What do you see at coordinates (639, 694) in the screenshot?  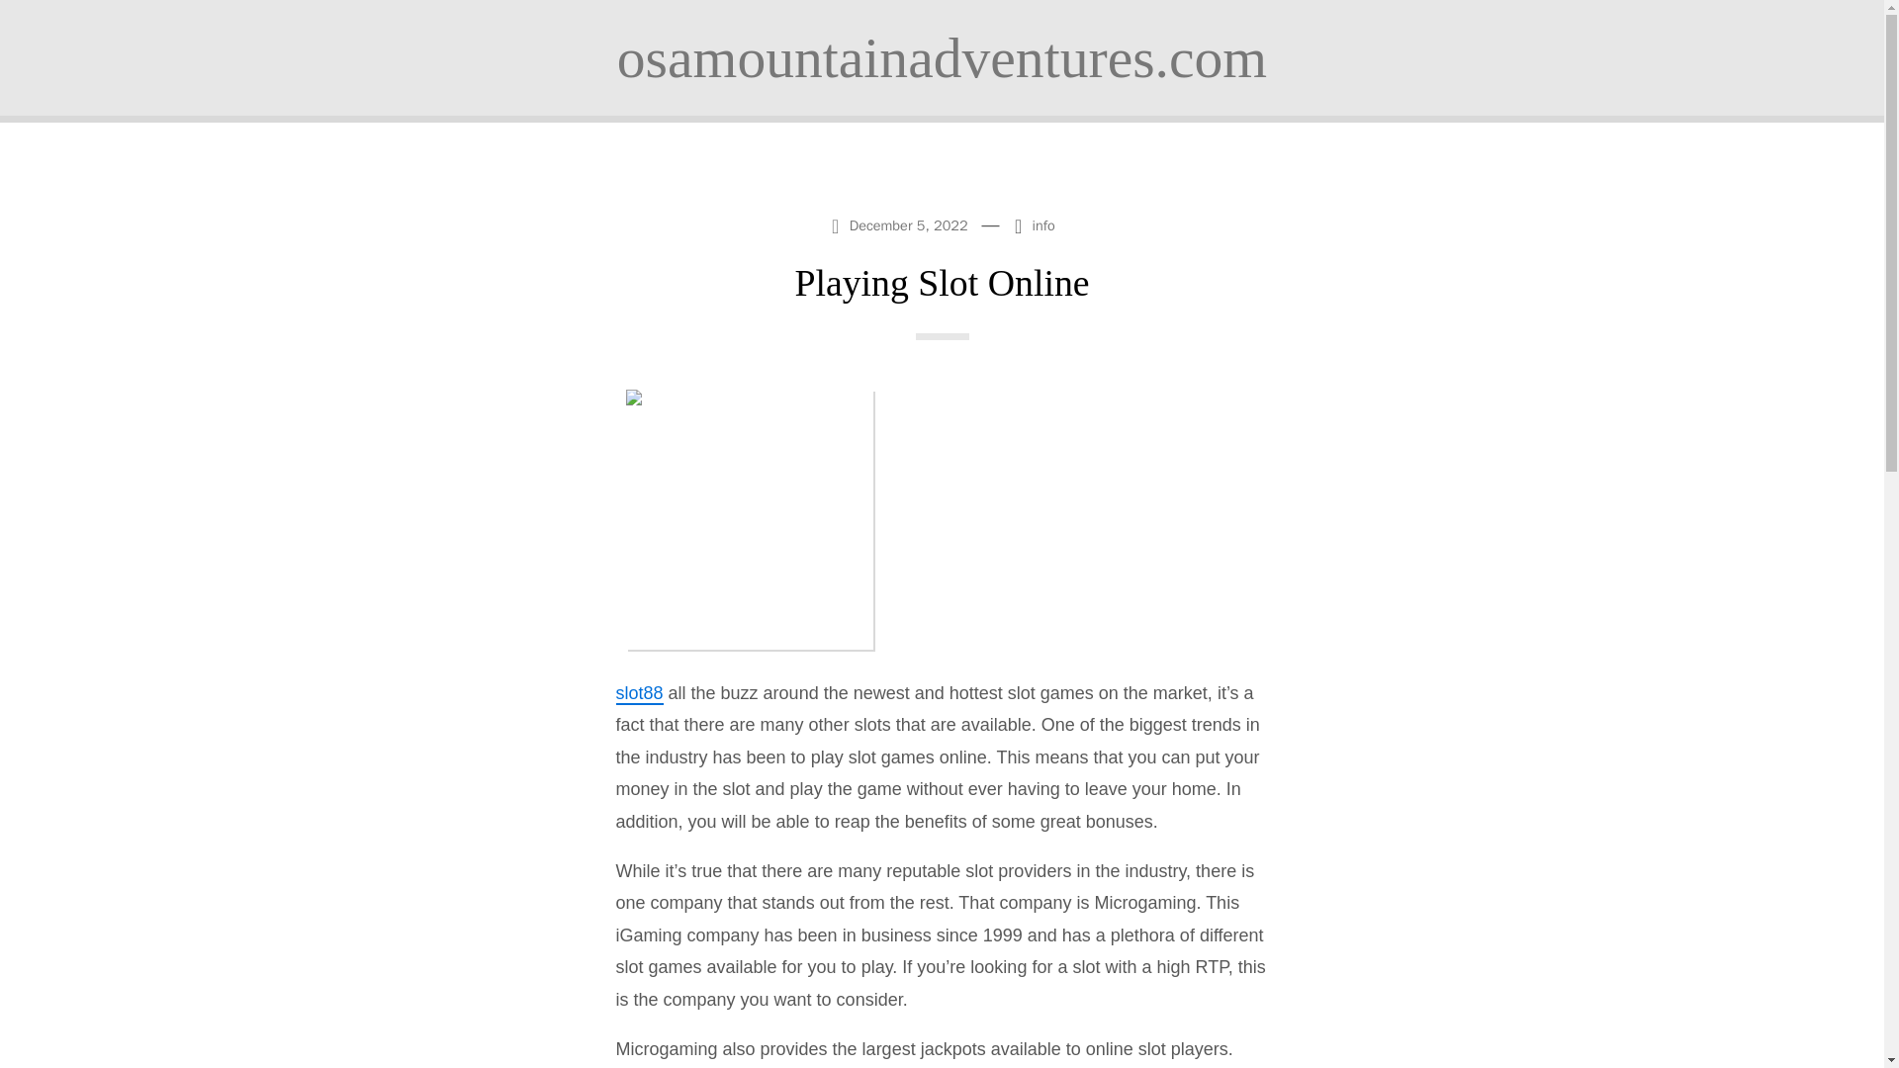 I see `slot88` at bounding box center [639, 694].